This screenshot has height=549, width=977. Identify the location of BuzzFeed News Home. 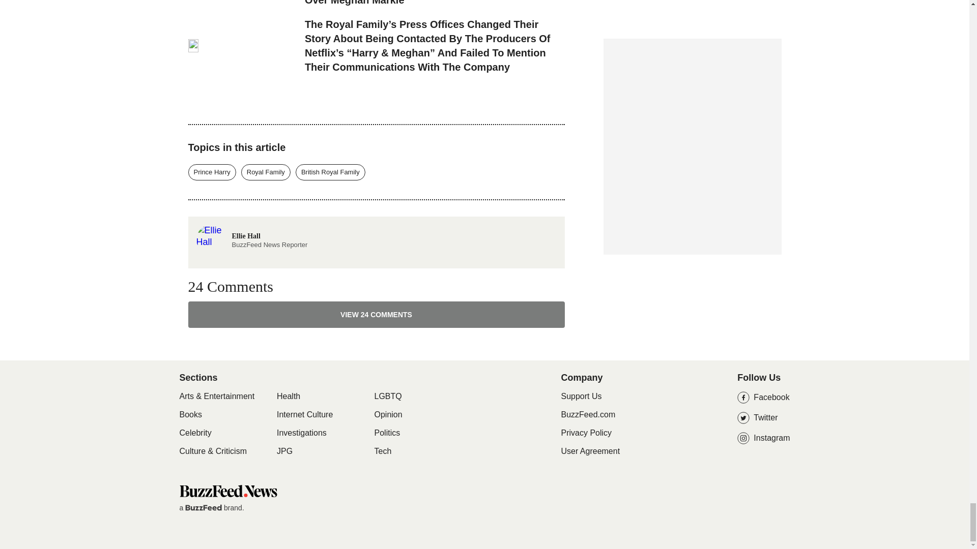
(227, 491).